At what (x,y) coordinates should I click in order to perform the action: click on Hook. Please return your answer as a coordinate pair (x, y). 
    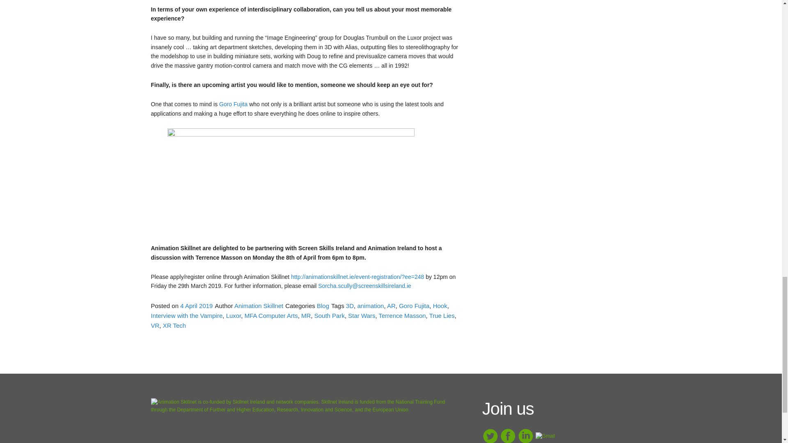
    Looking at the image, I should click on (440, 305).